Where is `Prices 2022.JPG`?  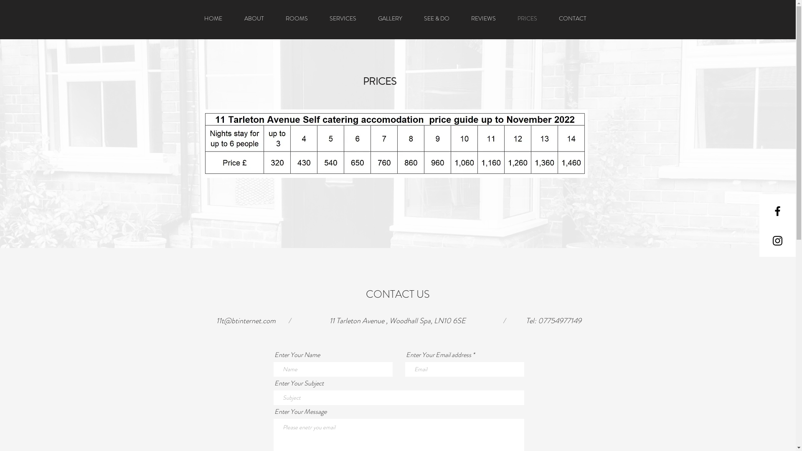
Prices 2022.JPG is located at coordinates (395, 144).